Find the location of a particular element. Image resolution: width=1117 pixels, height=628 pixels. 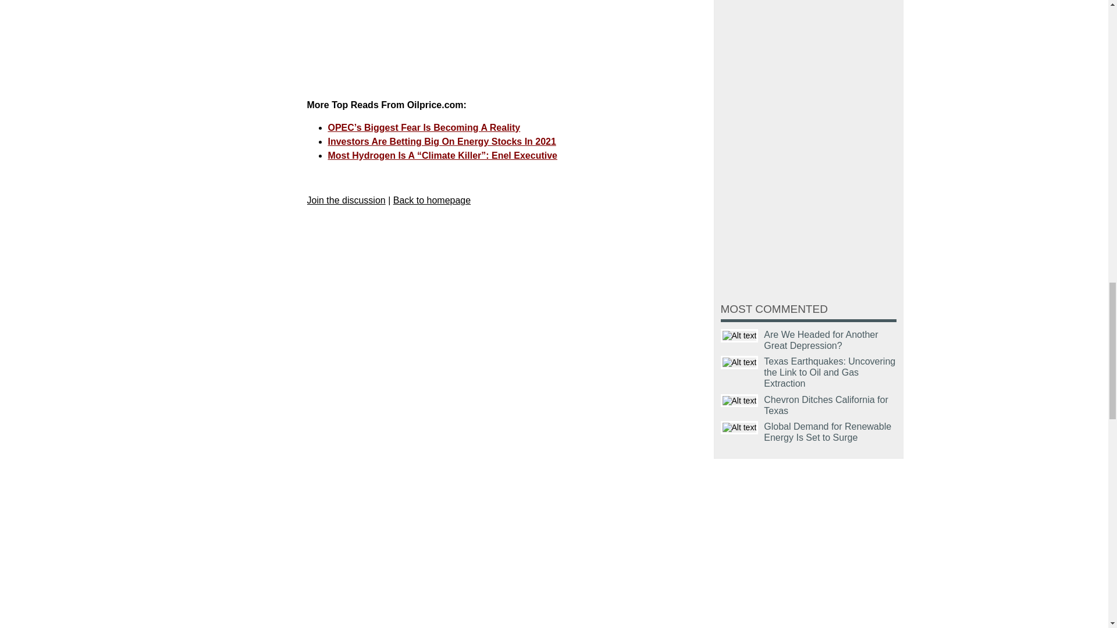

Title text is located at coordinates (739, 401).